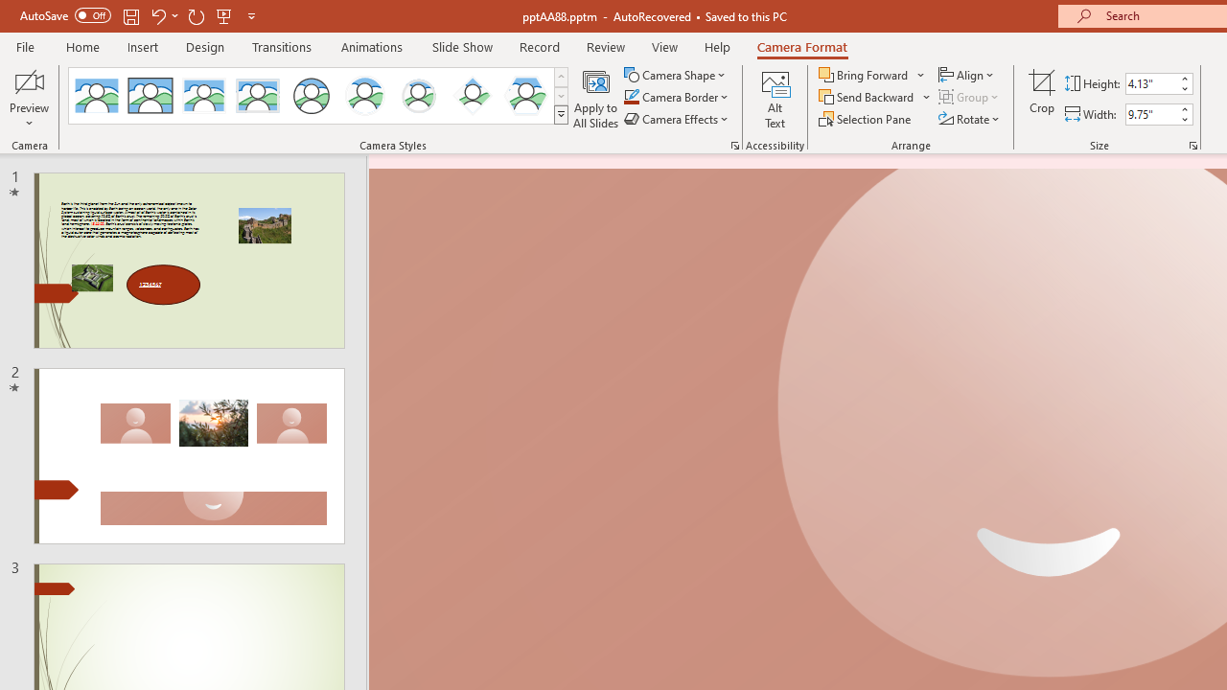 This screenshot has height=690, width=1227. Describe the element at coordinates (677, 119) in the screenshot. I see `Camera Effects` at that location.